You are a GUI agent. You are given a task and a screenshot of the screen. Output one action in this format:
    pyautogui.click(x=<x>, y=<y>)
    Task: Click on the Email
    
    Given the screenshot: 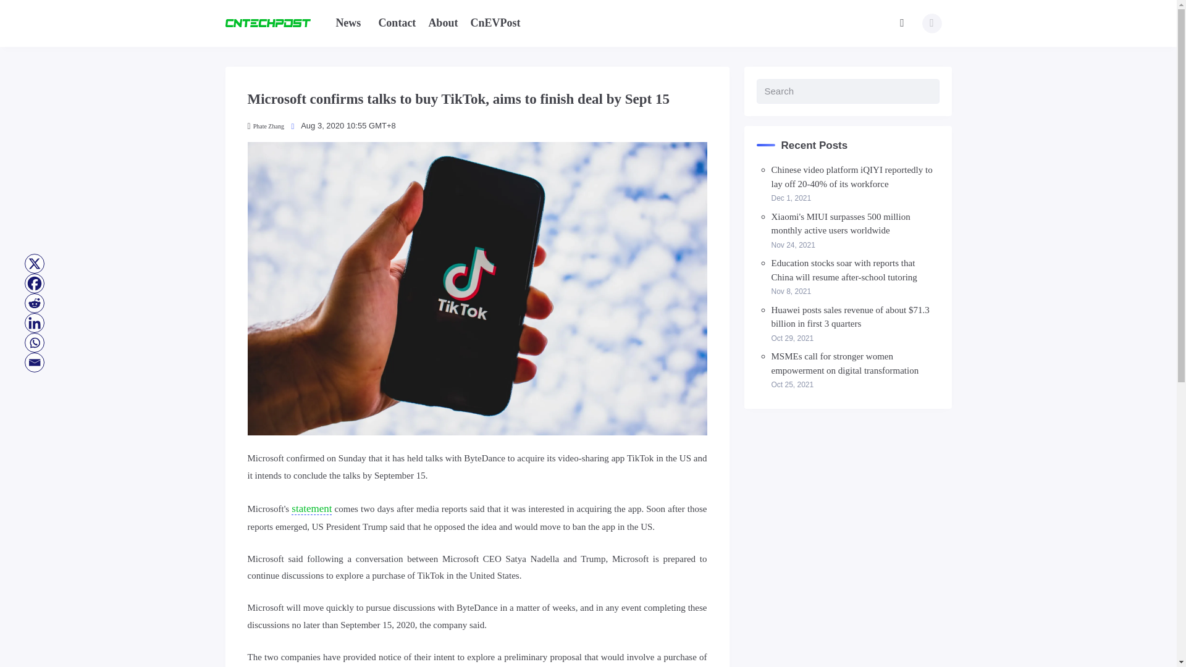 What is the action you would take?
    pyautogui.click(x=35, y=362)
    